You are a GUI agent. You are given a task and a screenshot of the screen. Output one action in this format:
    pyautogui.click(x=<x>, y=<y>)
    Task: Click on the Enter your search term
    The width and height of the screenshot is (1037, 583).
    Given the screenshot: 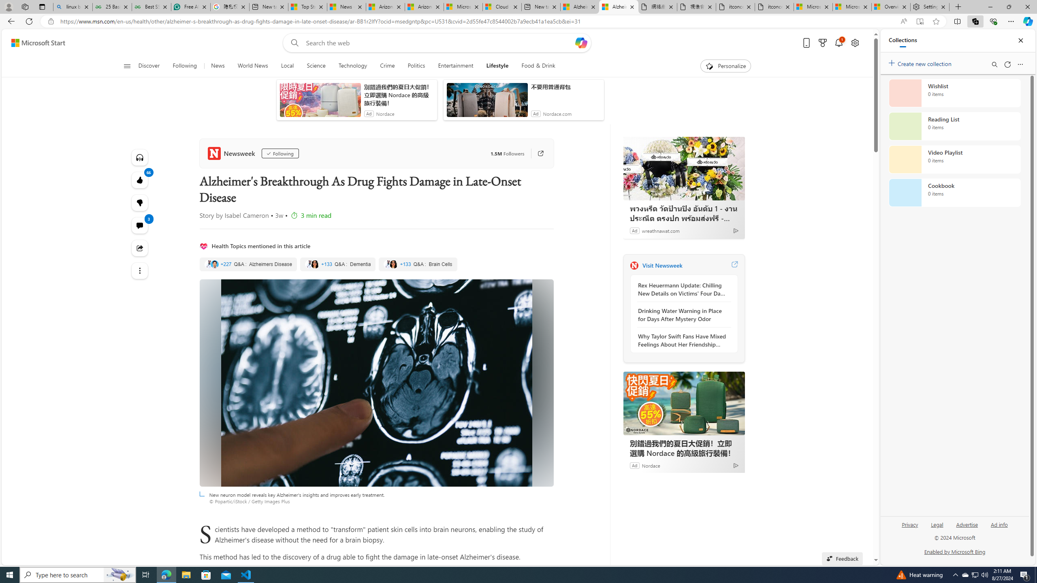 What is the action you would take?
    pyautogui.click(x=440, y=43)
    